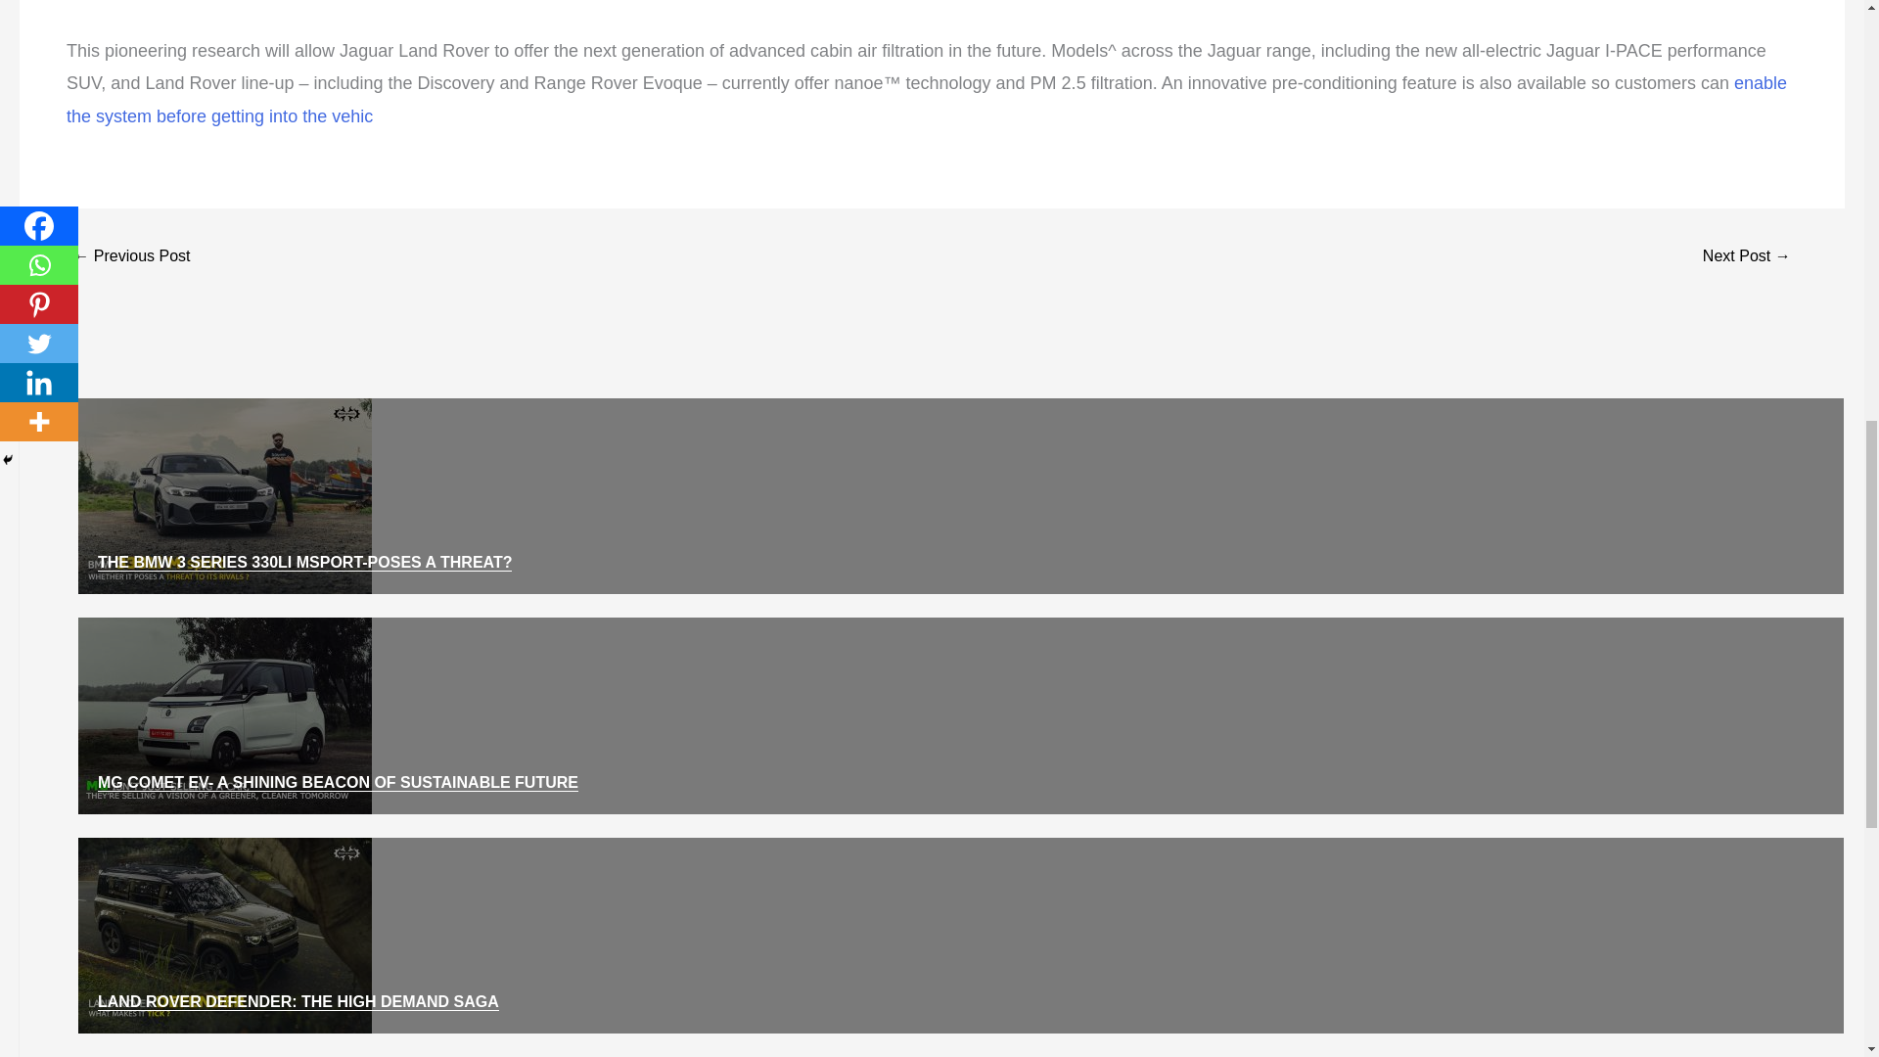  What do you see at coordinates (338, 782) in the screenshot?
I see `MG COMET EV- A SHINING BEACON OF SUSTAINABLE FUTURE` at bounding box center [338, 782].